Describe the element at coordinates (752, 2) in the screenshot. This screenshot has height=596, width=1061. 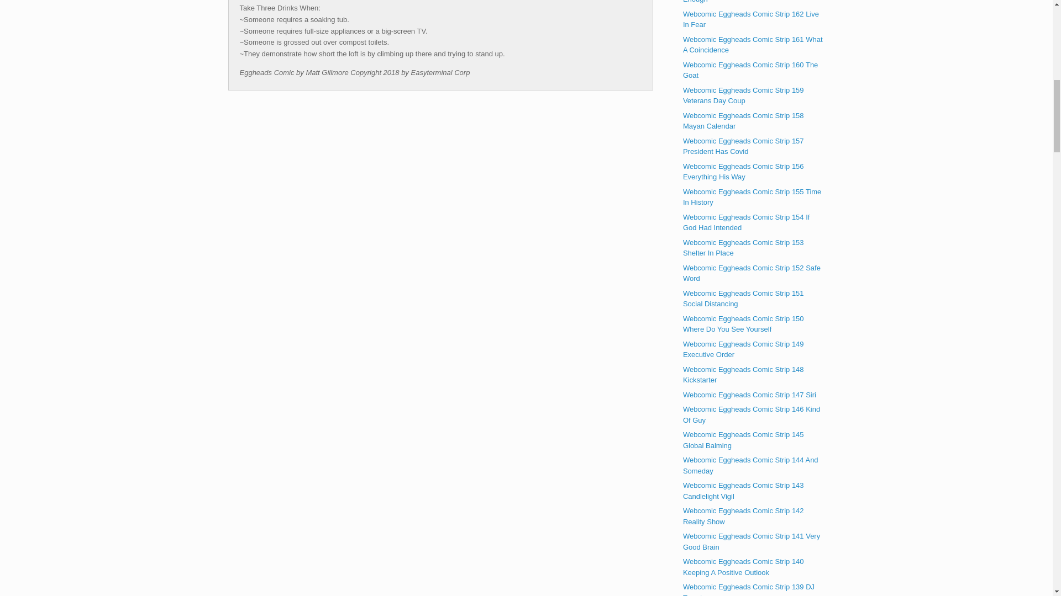
I see `Webcomic Eggheads Comic Strip 163 Long Enough` at that location.